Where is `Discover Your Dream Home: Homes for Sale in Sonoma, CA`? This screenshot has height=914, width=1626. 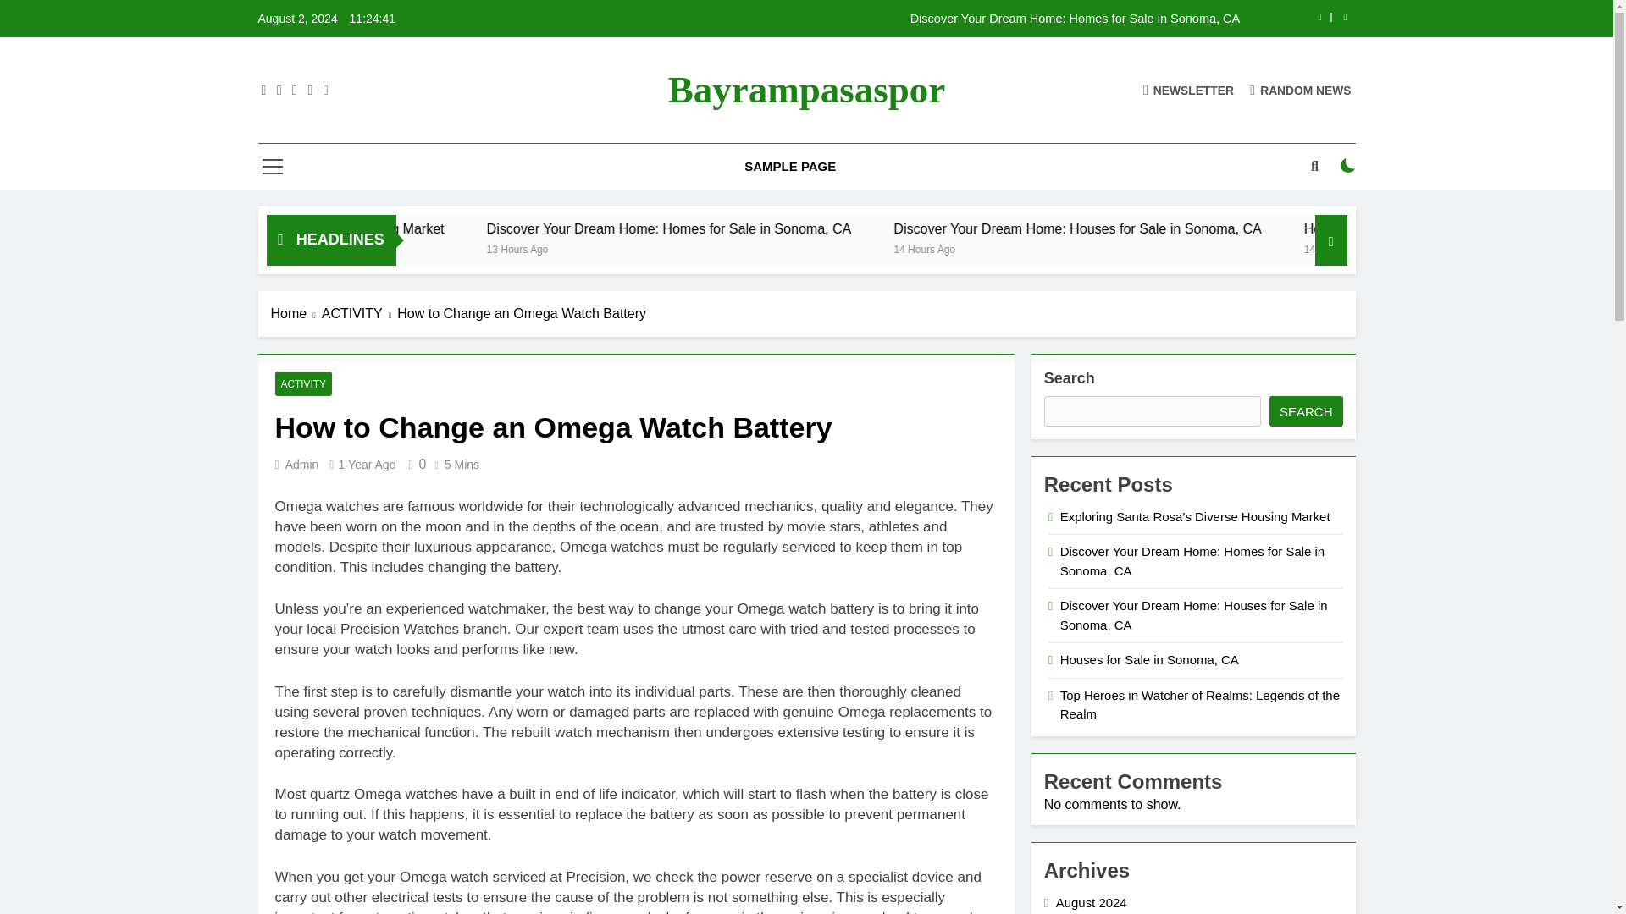 Discover Your Dream Home: Homes for Sale in Sonoma, CA is located at coordinates (913, 19).